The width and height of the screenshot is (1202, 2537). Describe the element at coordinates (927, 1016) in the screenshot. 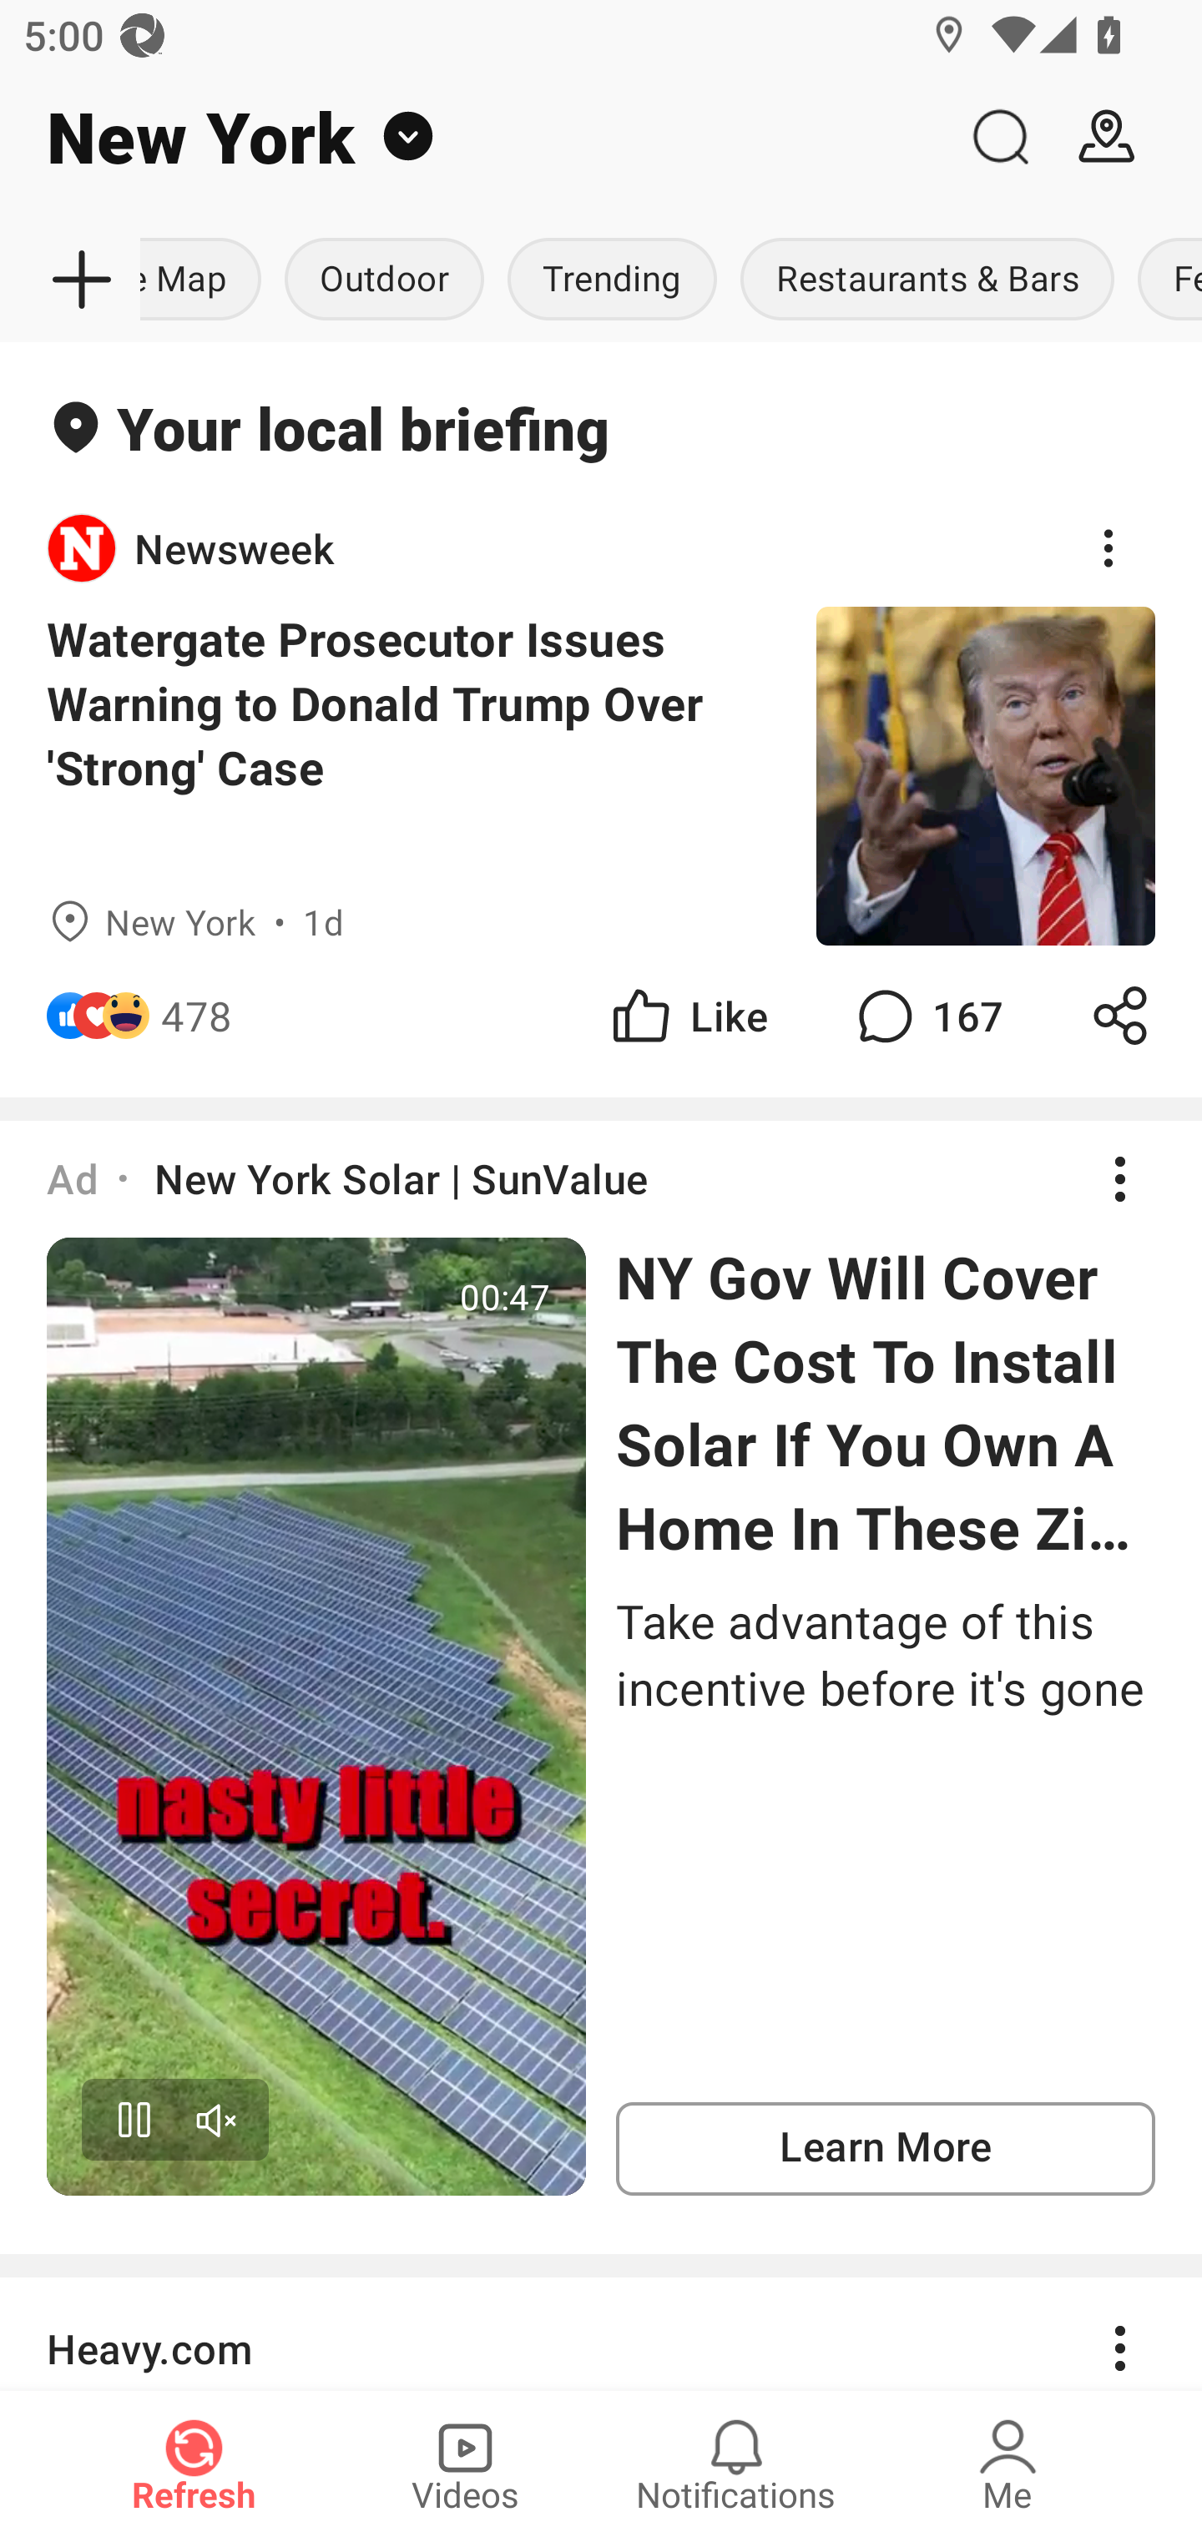

I see `167` at that location.